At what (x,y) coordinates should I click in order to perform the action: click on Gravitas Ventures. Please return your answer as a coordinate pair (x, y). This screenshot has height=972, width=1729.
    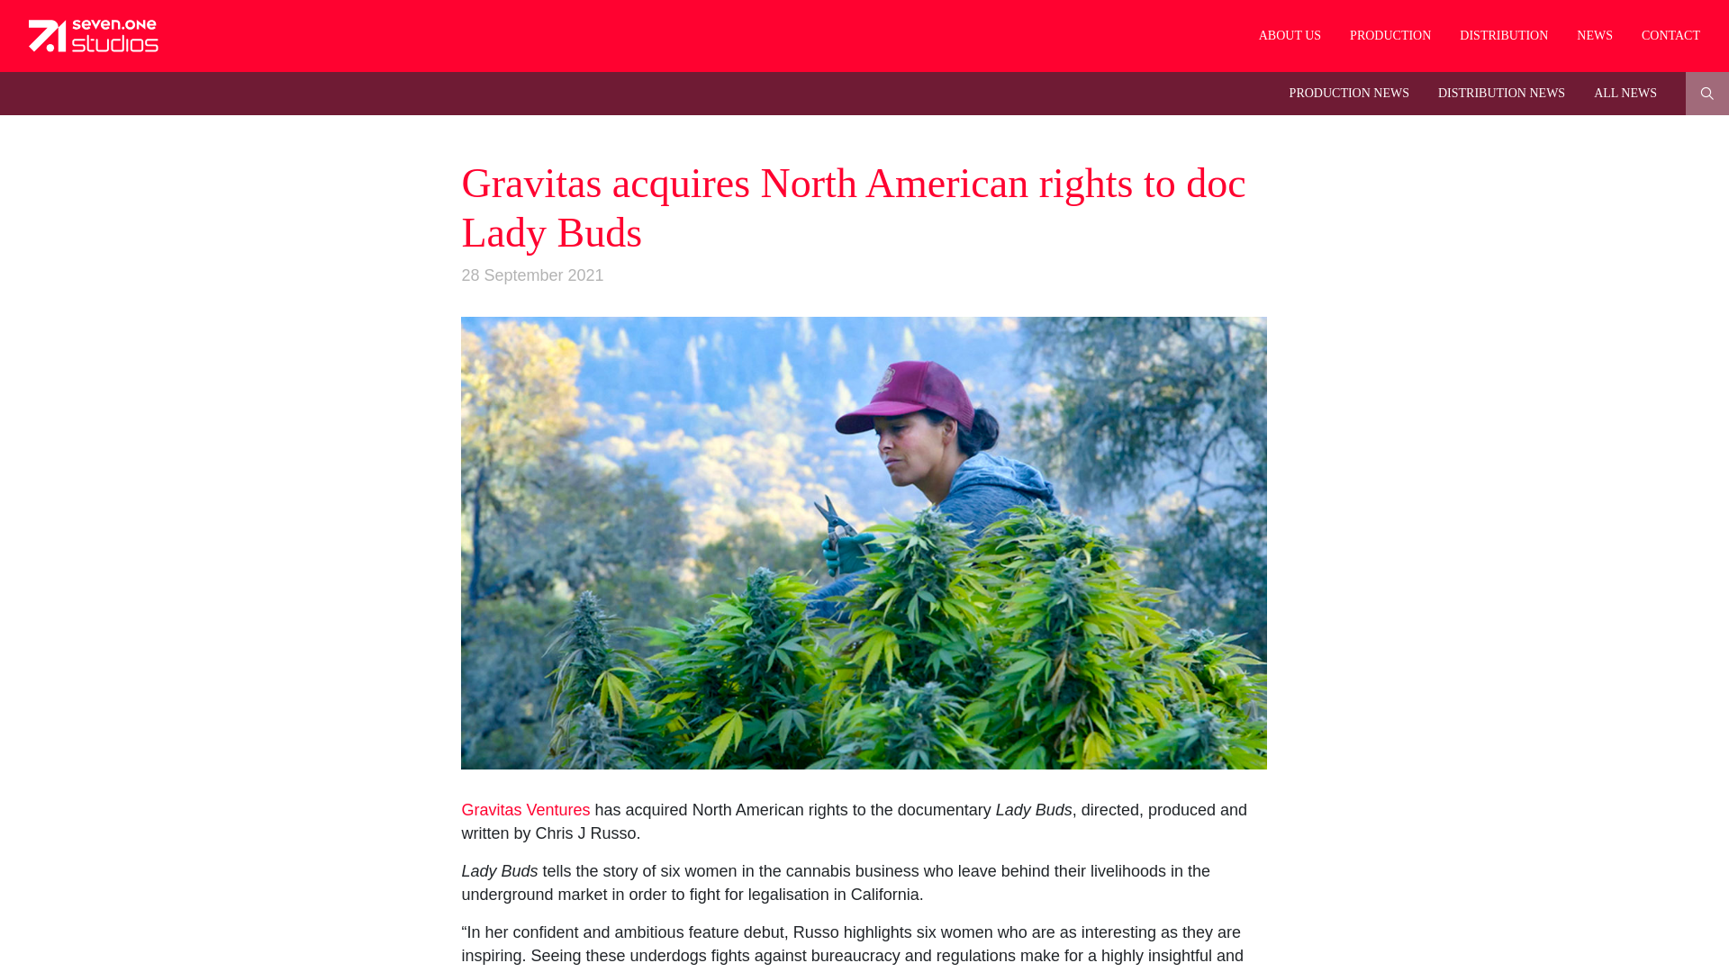
    Looking at the image, I should click on (525, 810).